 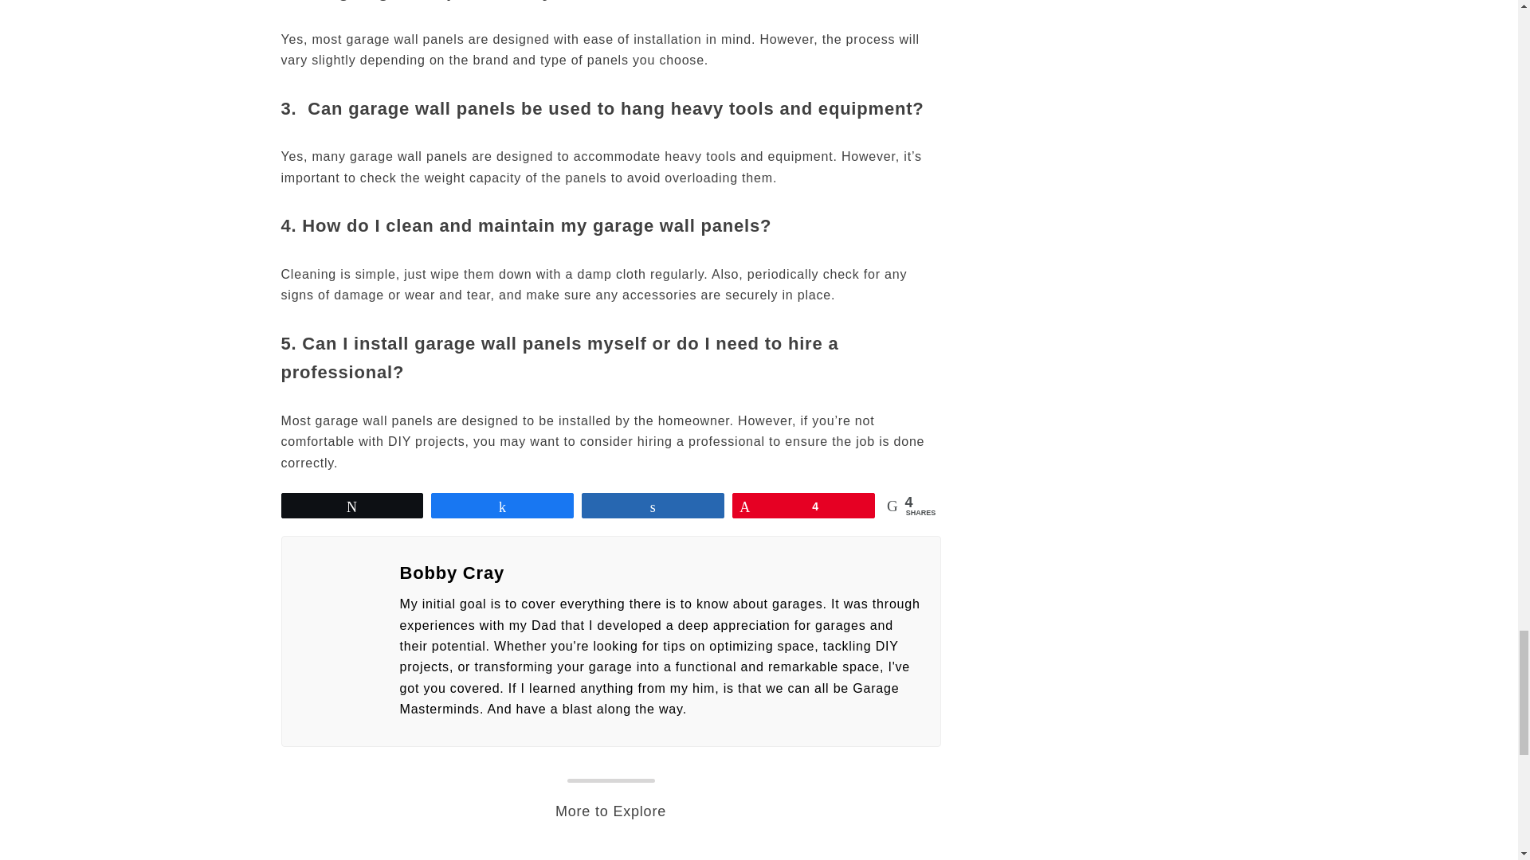 What do you see at coordinates (382, 854) in the screenshot?
I see `link to Best Garage Door Insulation` at bounding box center [382, 854].